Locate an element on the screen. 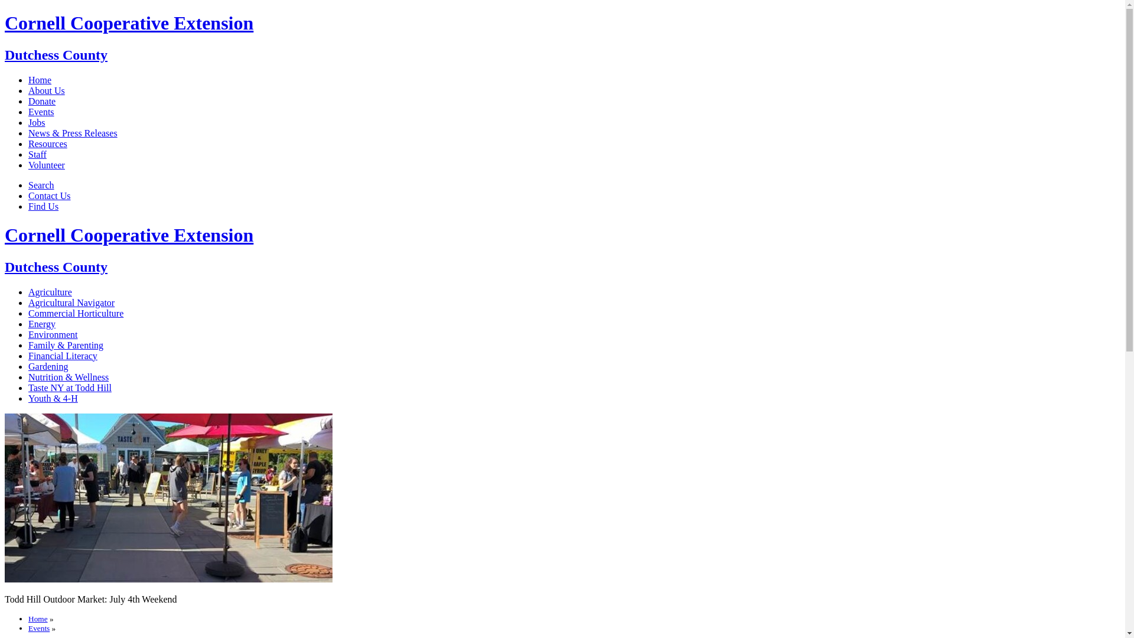  Home is located at coordinates (40, 80).